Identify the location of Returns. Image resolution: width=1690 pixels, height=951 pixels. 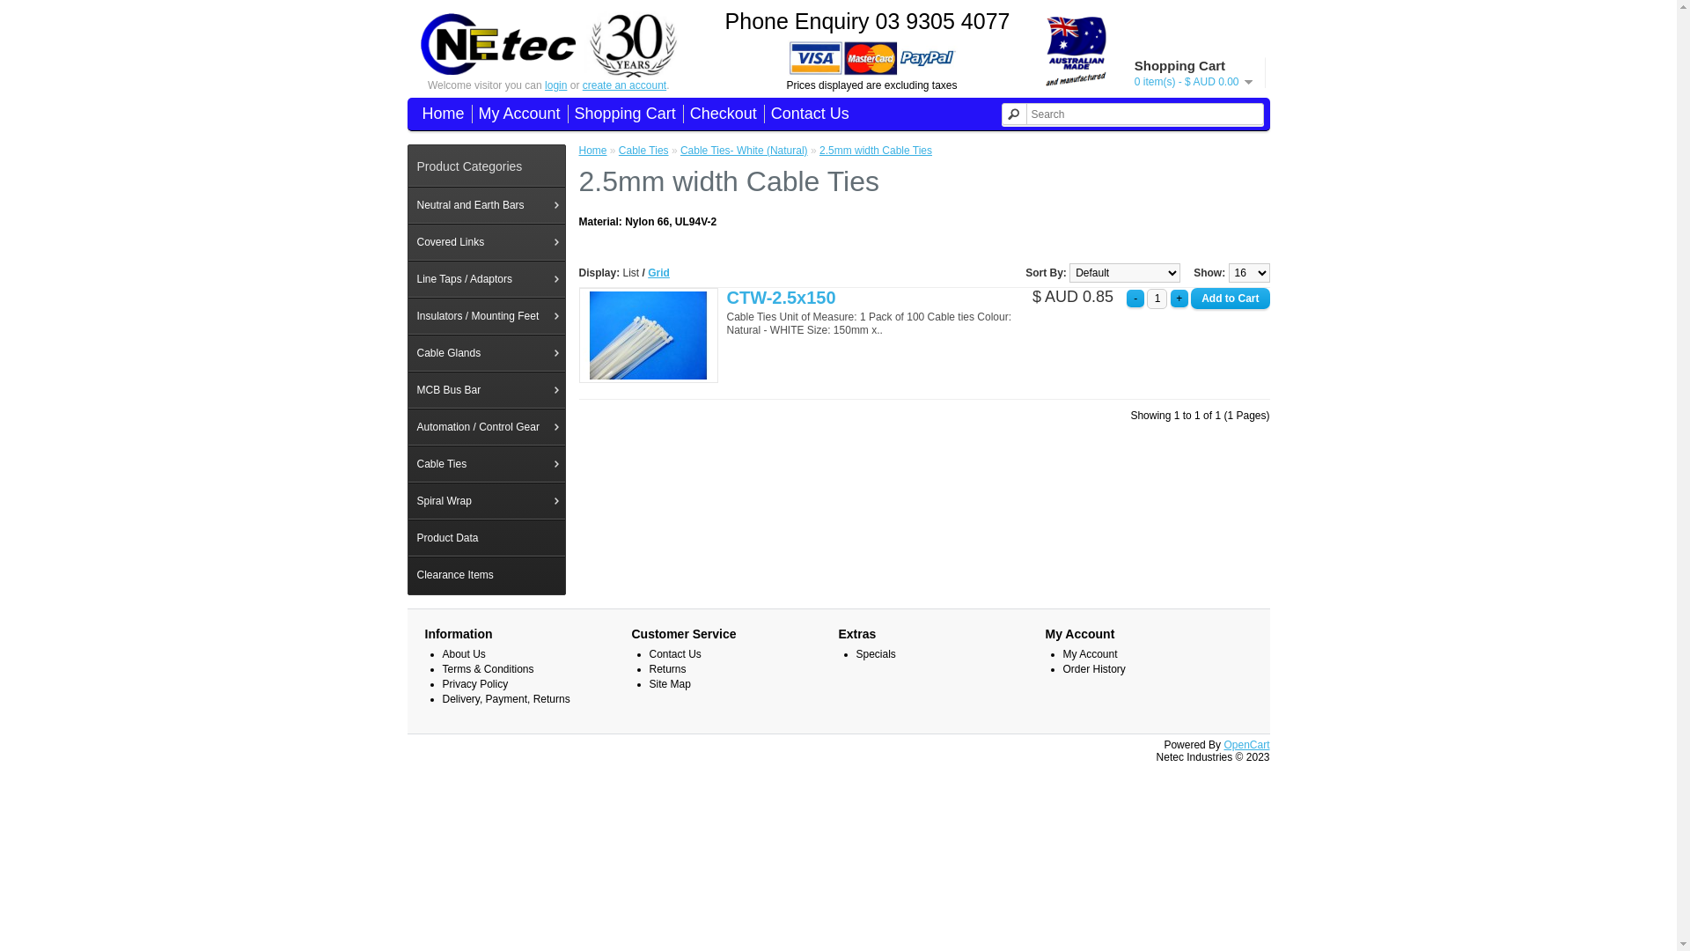
(668, 669).